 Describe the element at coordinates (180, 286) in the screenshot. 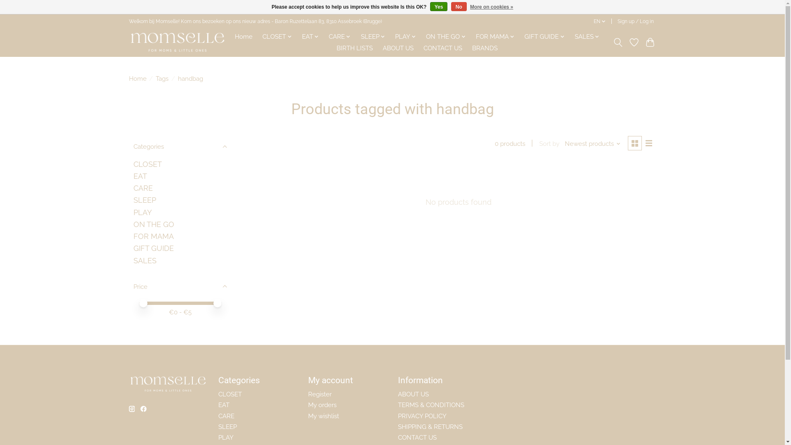

I see `Price` at that location.